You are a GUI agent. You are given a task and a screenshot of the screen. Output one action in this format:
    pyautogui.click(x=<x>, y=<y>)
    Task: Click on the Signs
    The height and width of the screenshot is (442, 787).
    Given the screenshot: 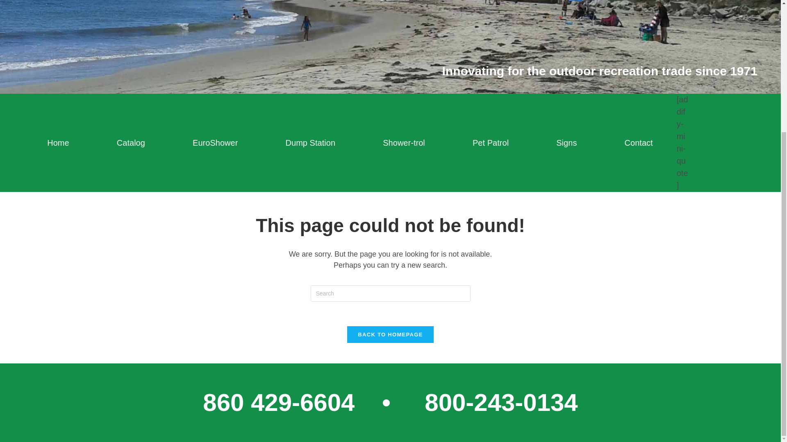 What is the action you would take?
    pyautogui.click(x=566, y=142)
    